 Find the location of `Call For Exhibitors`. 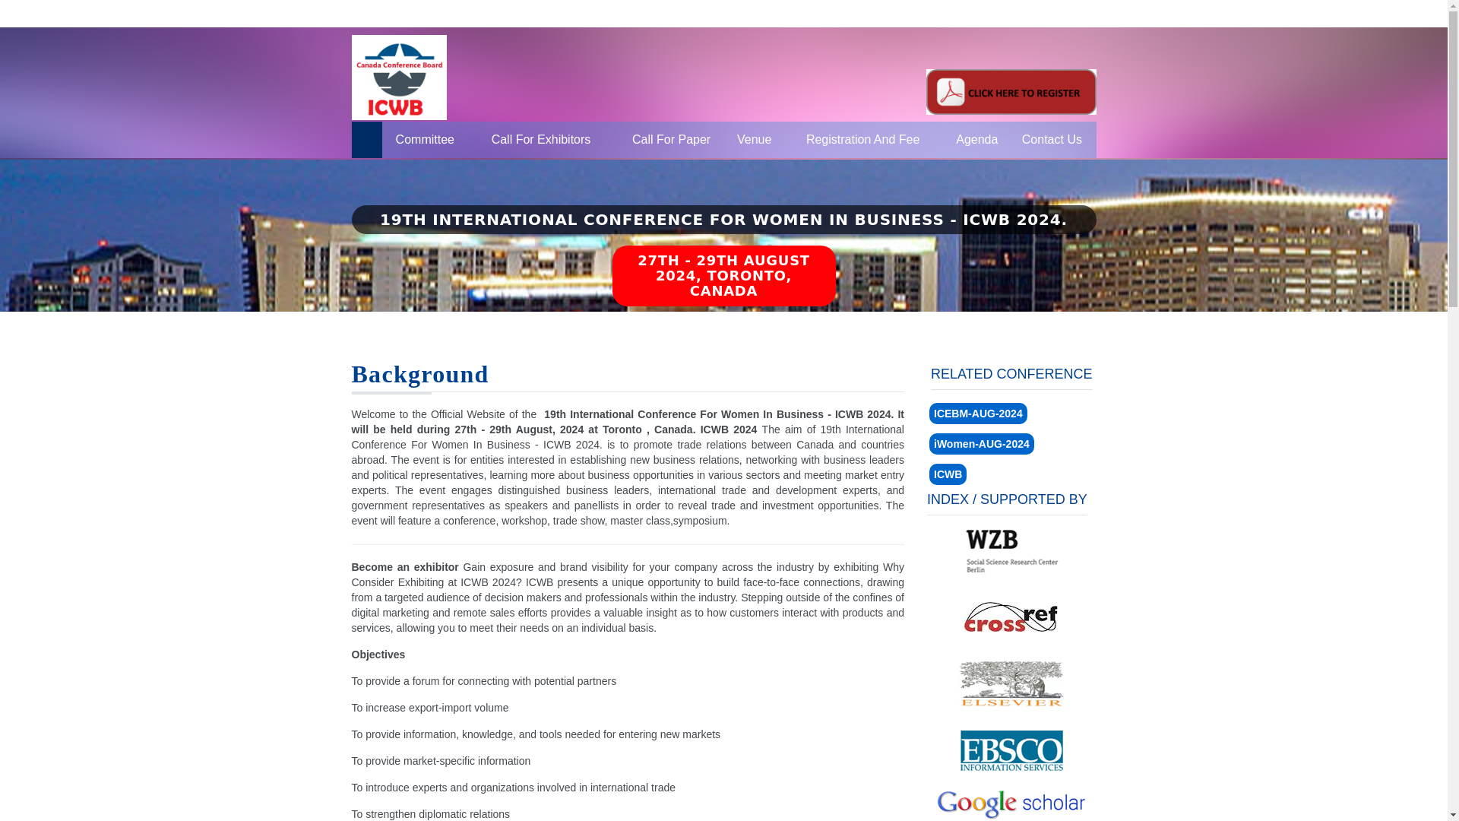

Call For Exhibitors is located at coordinates (541, 140).